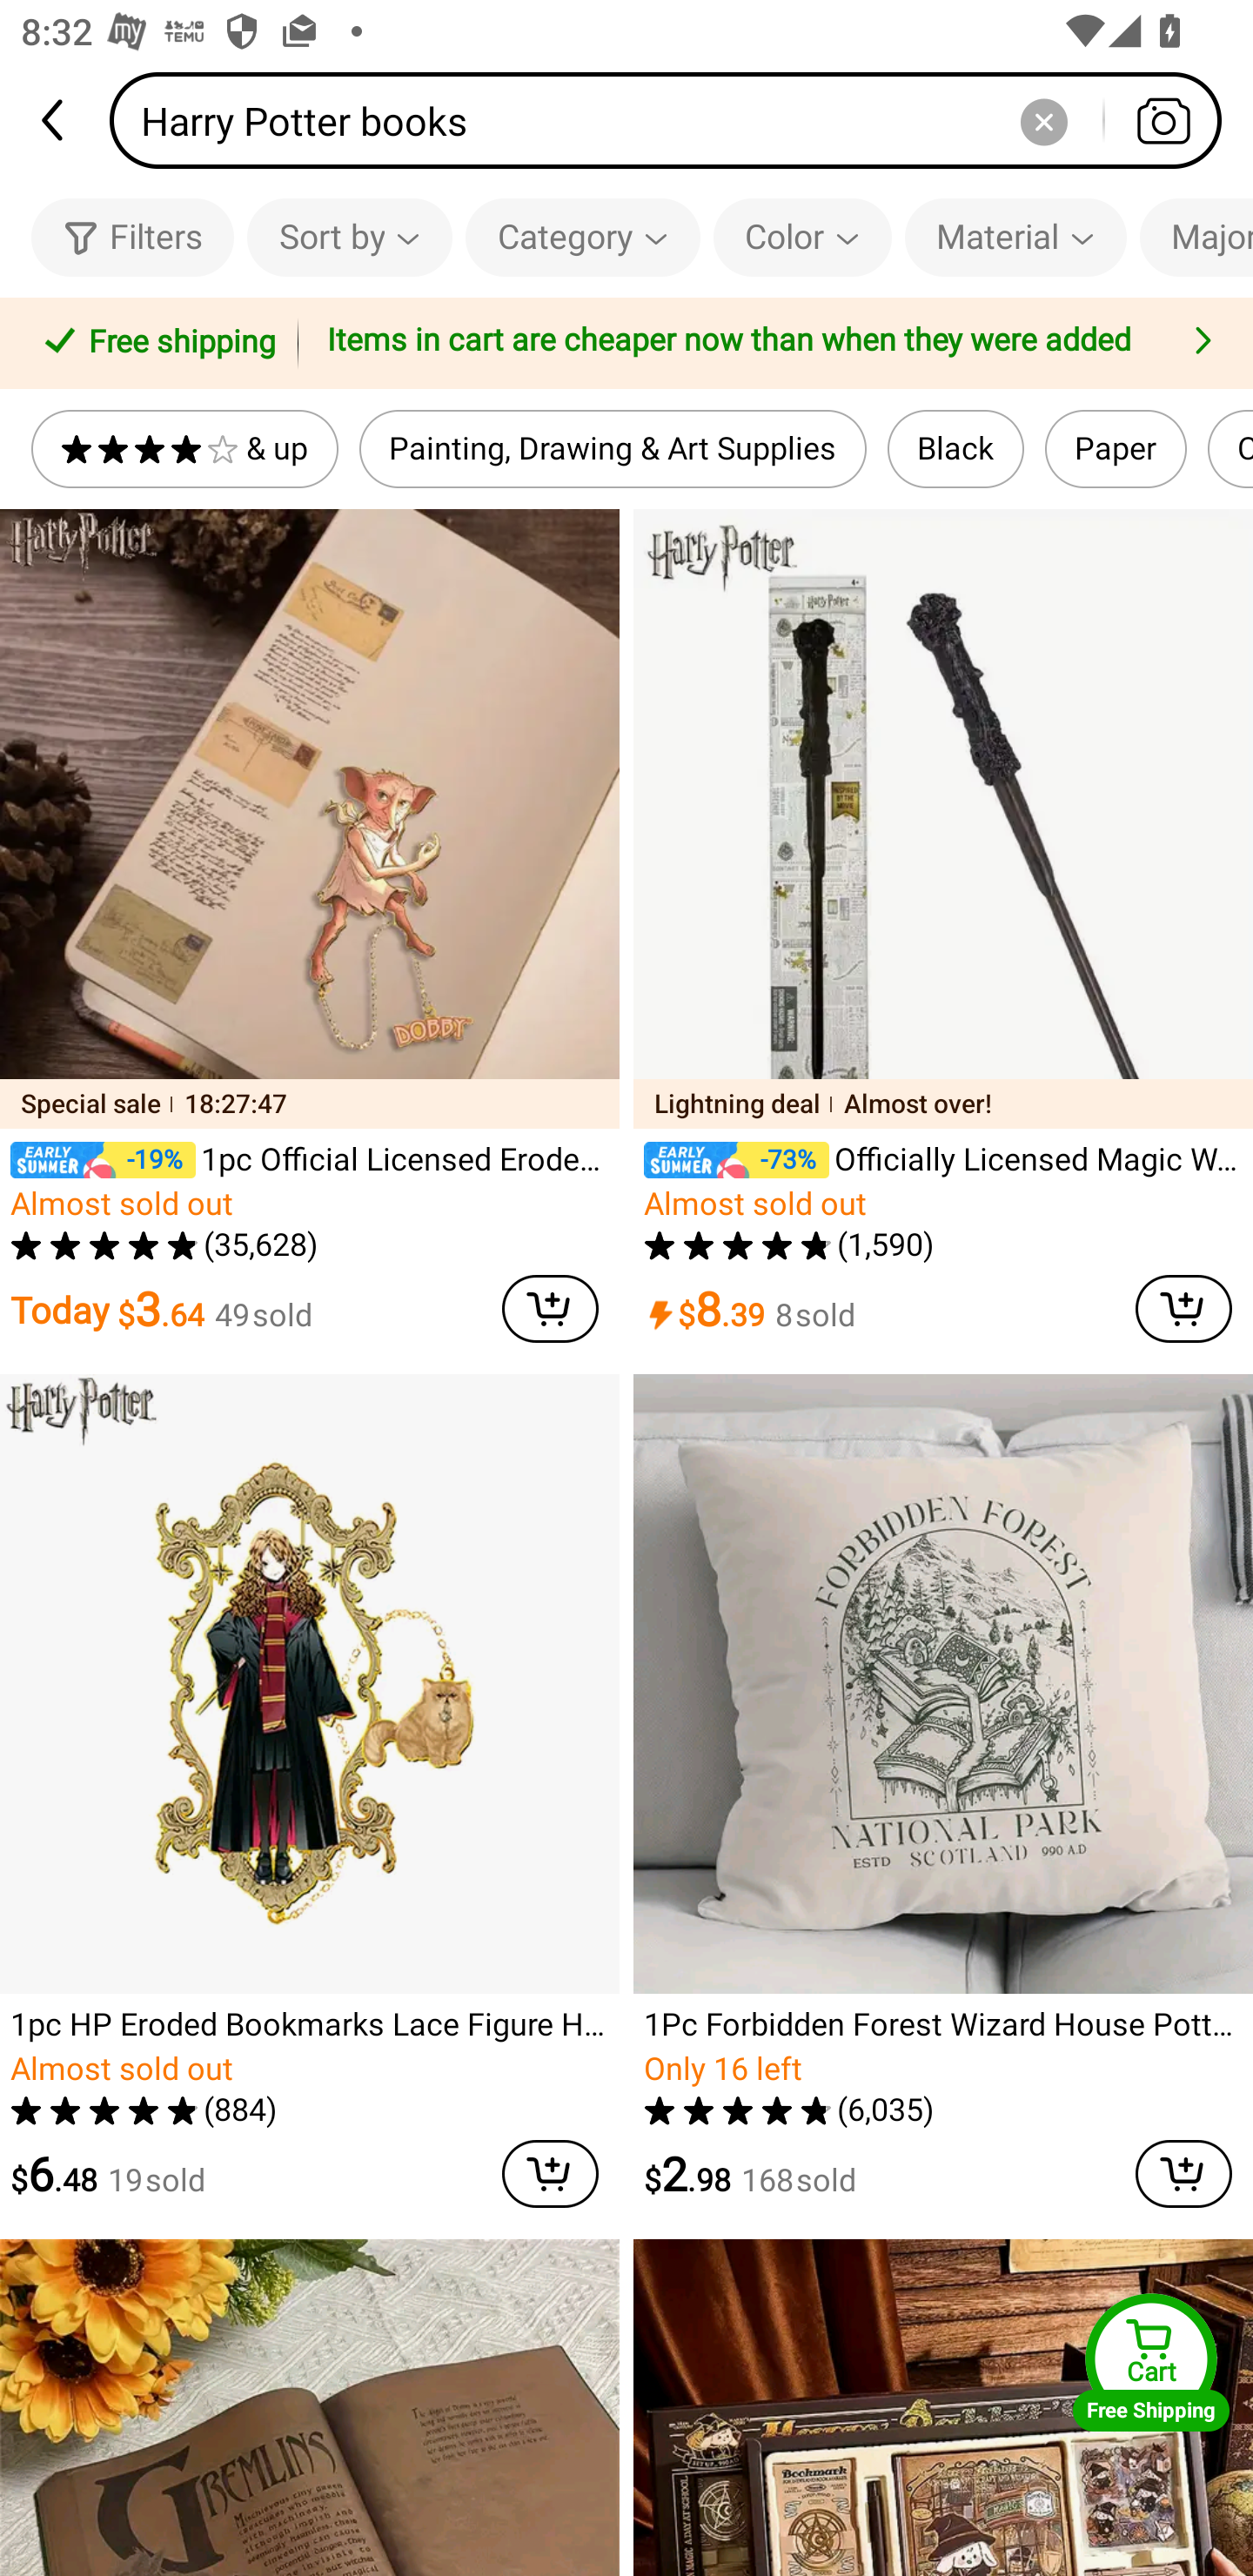 Image resolution: width=1253 pixels, height=2576 pixels. Describe the element at coordinates (583, 237) in the screenshot. I see `Category` at that location.